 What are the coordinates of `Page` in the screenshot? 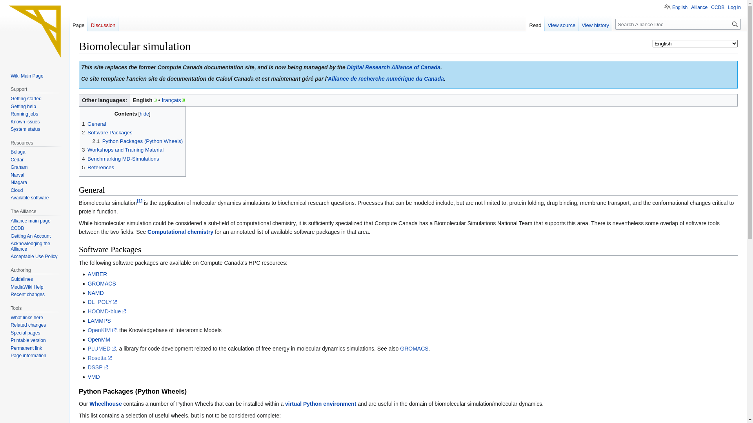 It's located at (78, 23).